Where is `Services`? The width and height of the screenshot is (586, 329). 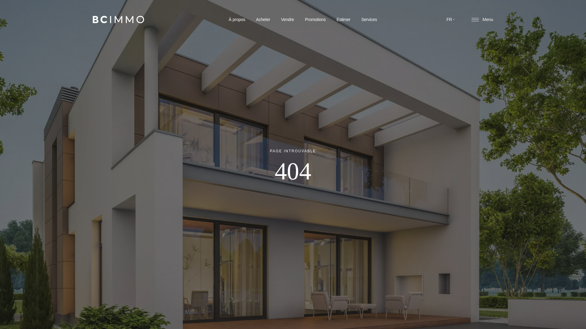 Services is located at coordinates (369, 21).